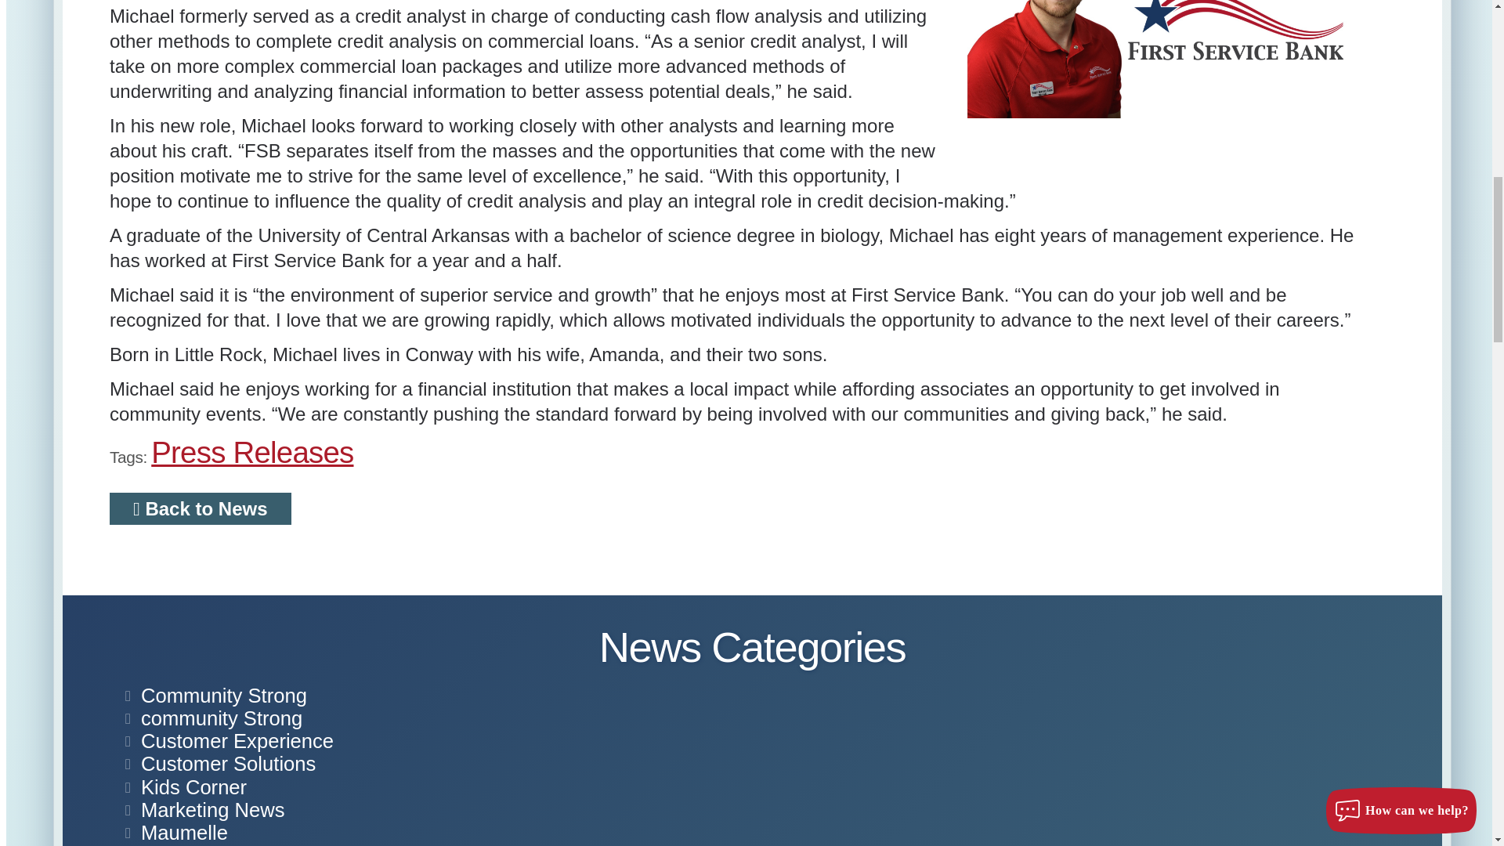 The width and height of the screenshot is (1504, 846). I want to click on News, so click(166, 844).